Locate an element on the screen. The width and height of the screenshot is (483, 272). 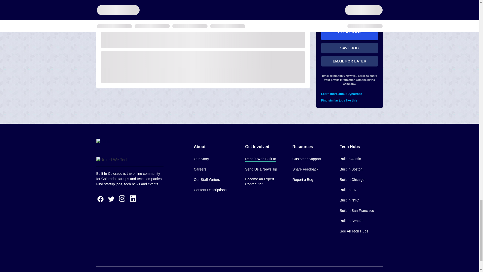
Share Feedback is located at coordinates (305, 169).